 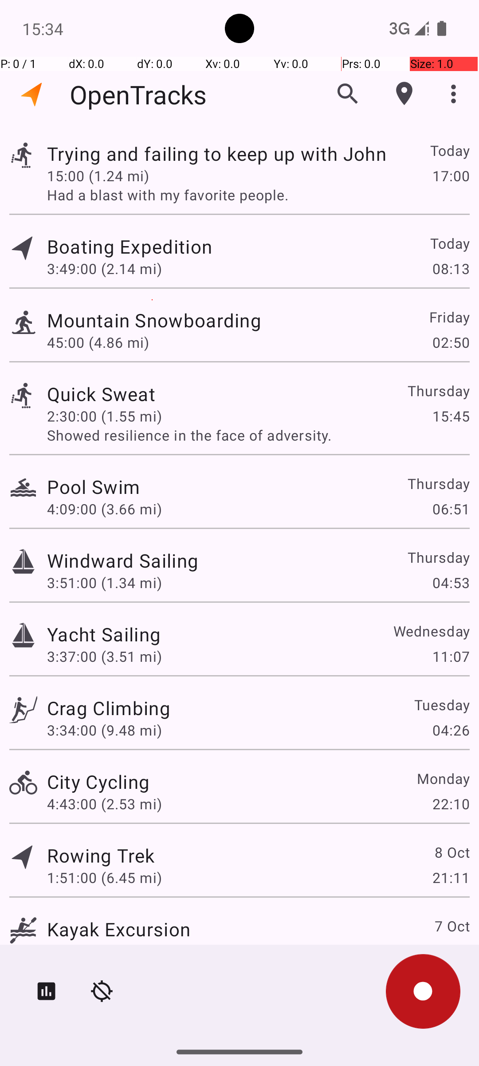 What do you see at coordinates (451, 509) in the screenshot?
I see `06:51` at bounding box center [451, 509].